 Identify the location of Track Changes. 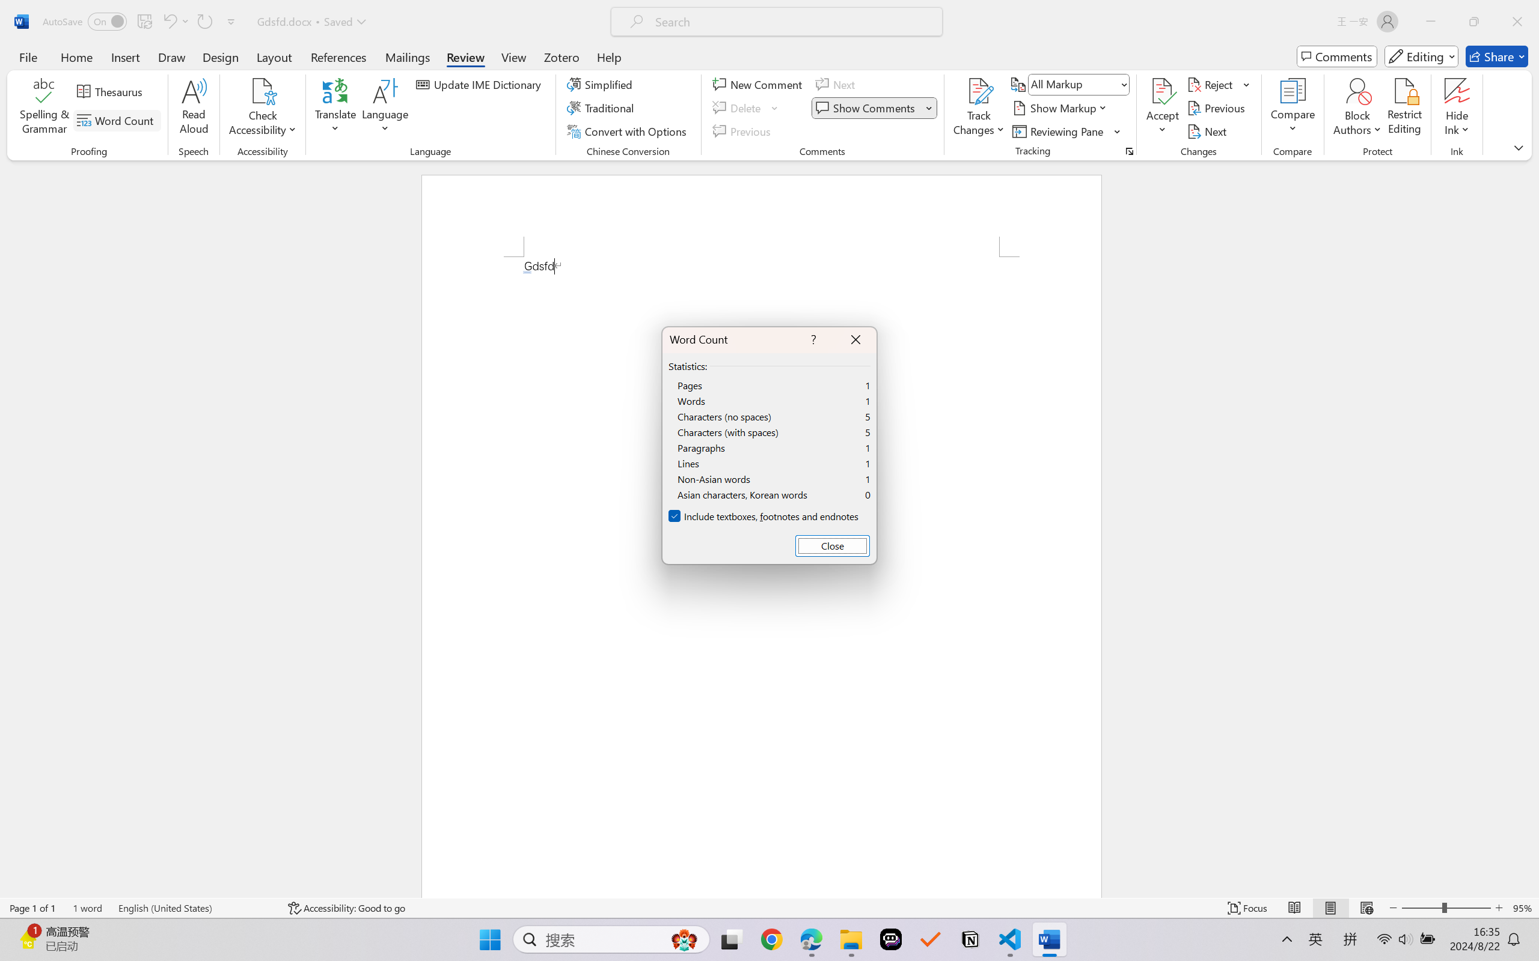
(979, 91).